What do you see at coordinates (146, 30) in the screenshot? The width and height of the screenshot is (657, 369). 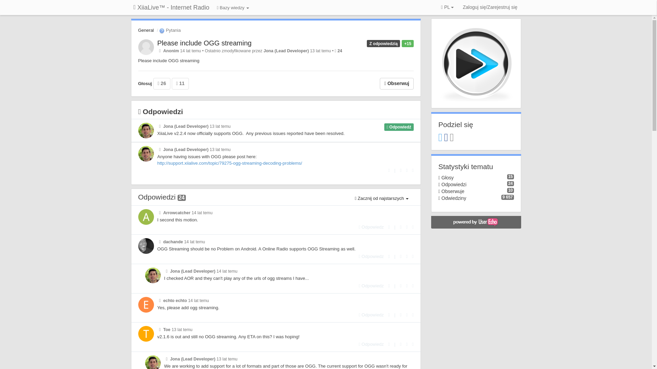 I see `General` at bounding box center [146, 30].